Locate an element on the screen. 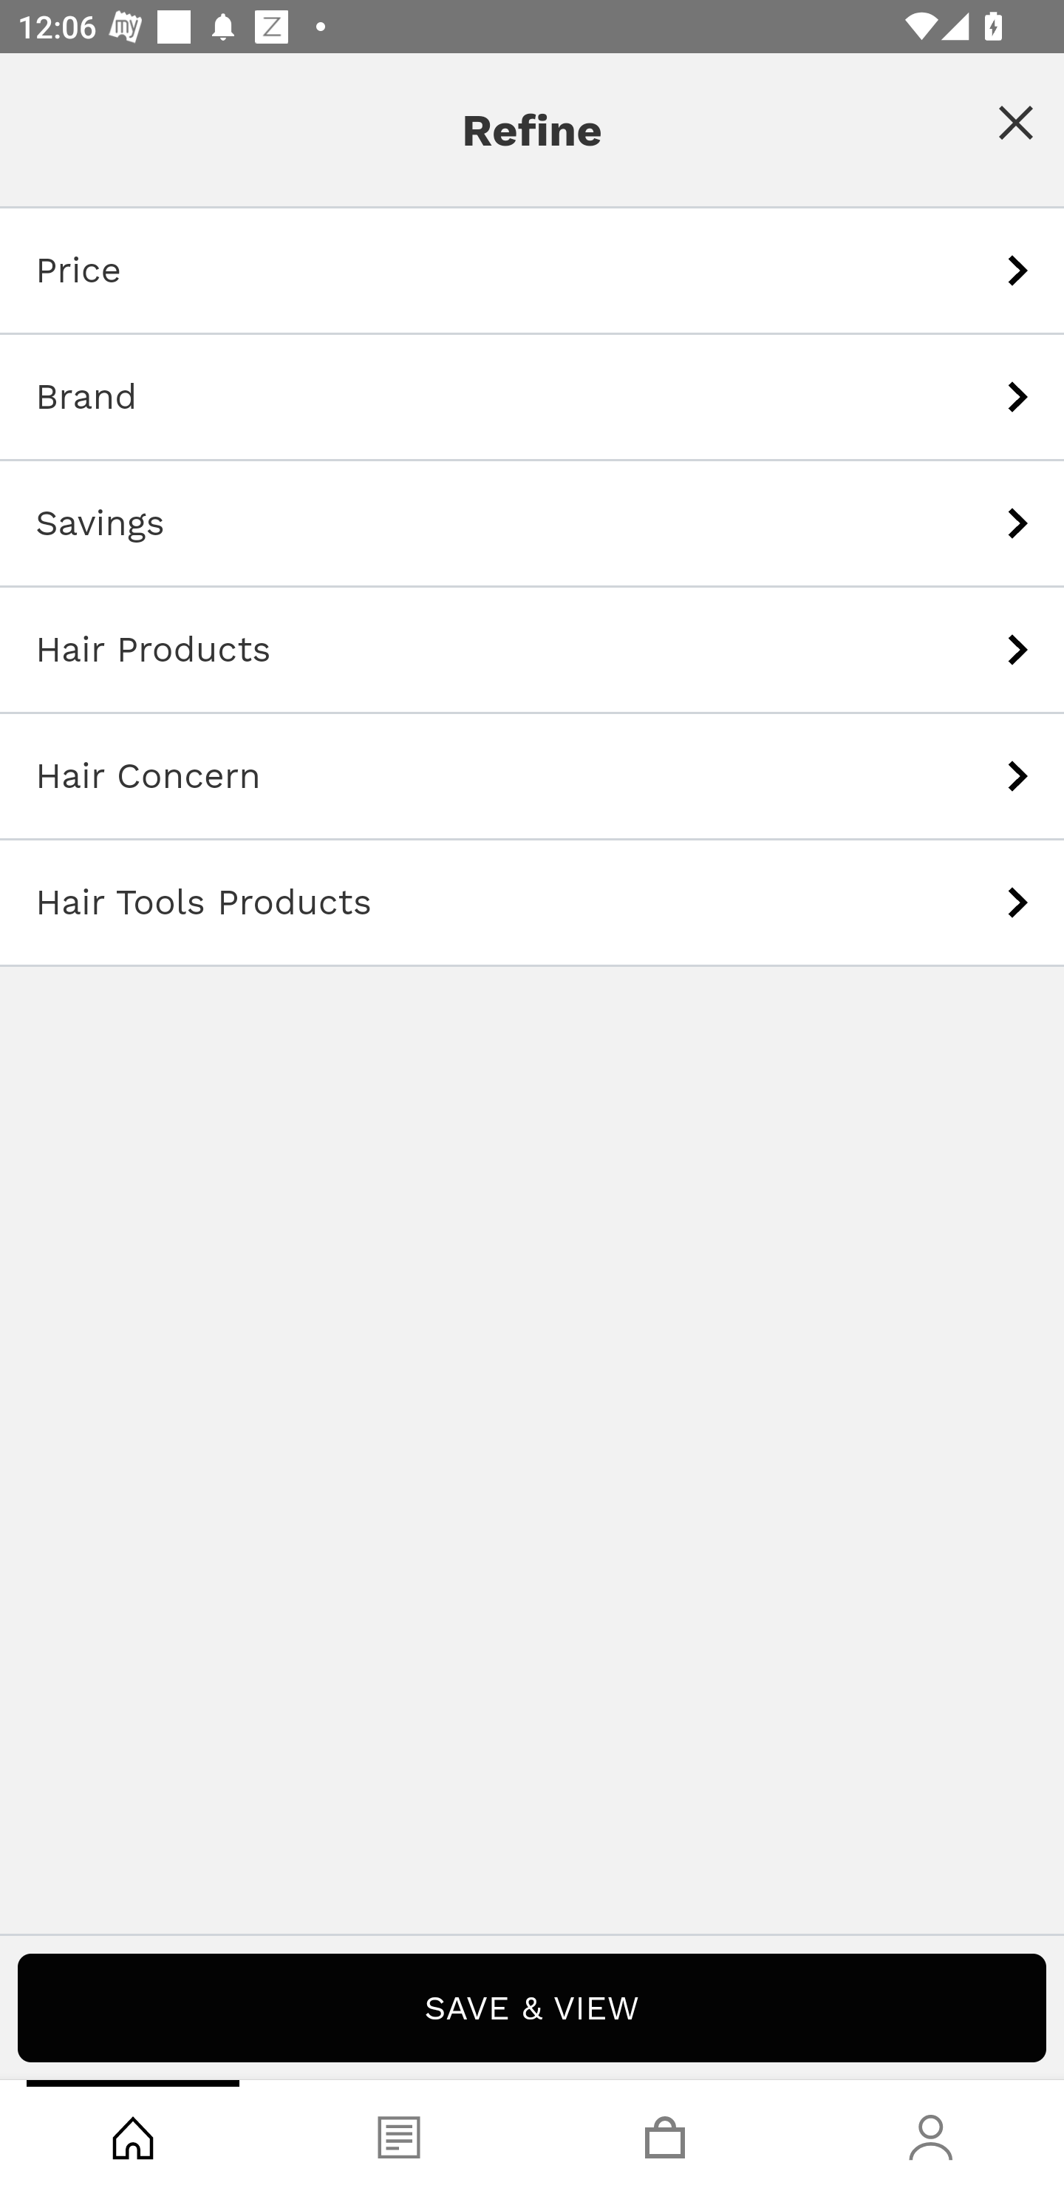  Blog, tab, 2 of 4 is located at coordinates (399, 2134).